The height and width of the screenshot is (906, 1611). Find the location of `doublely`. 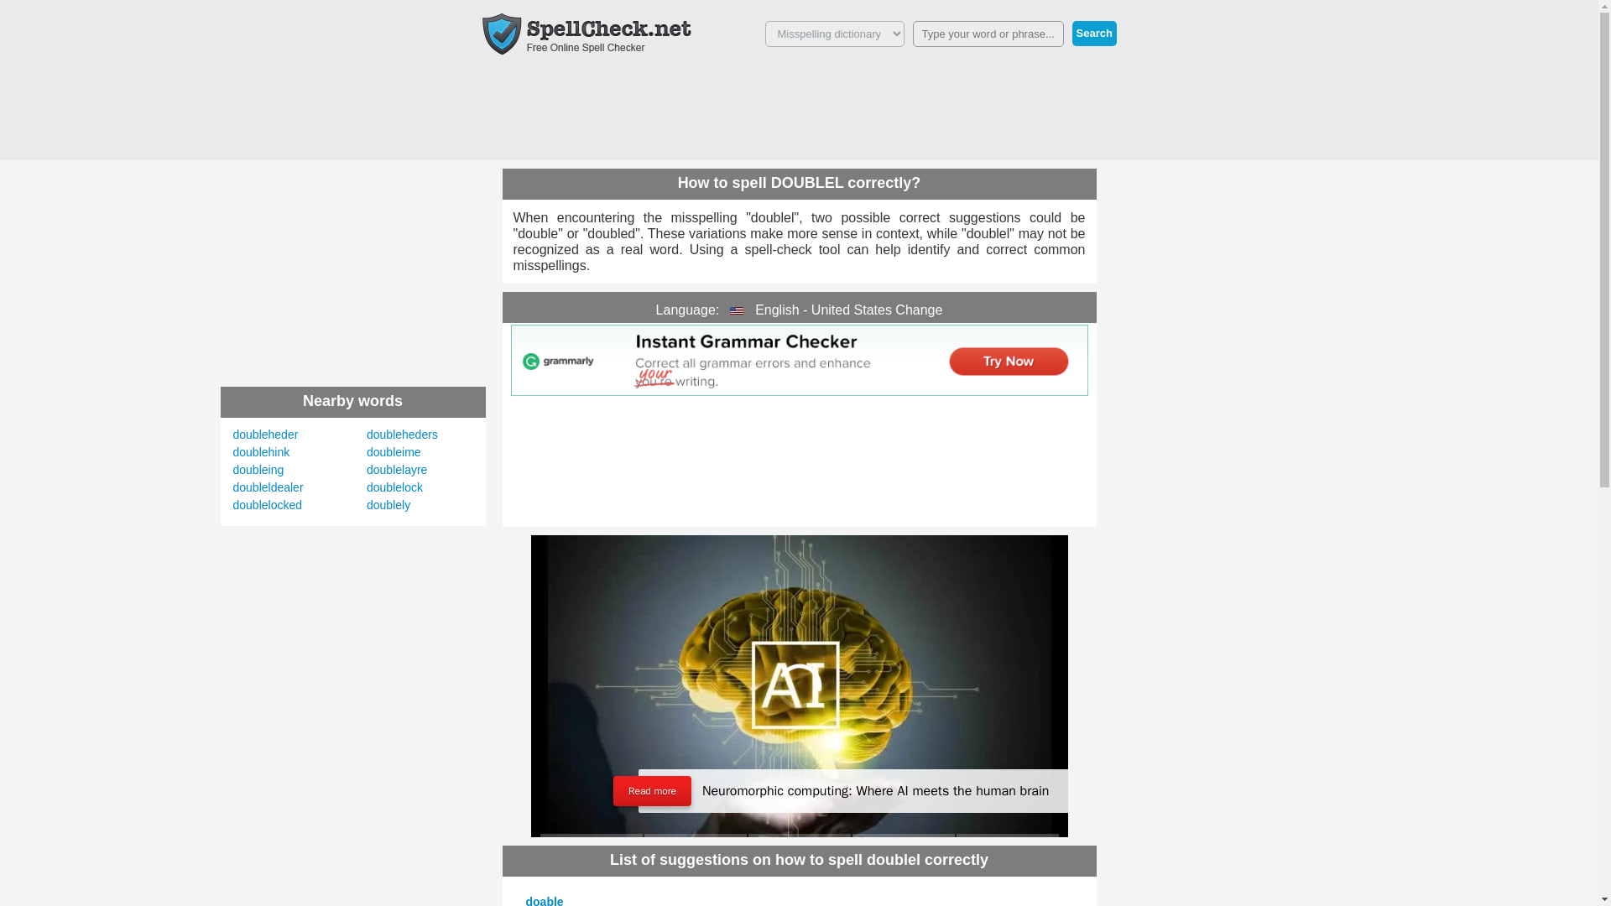

doublely is located at coordinates (388, 505).